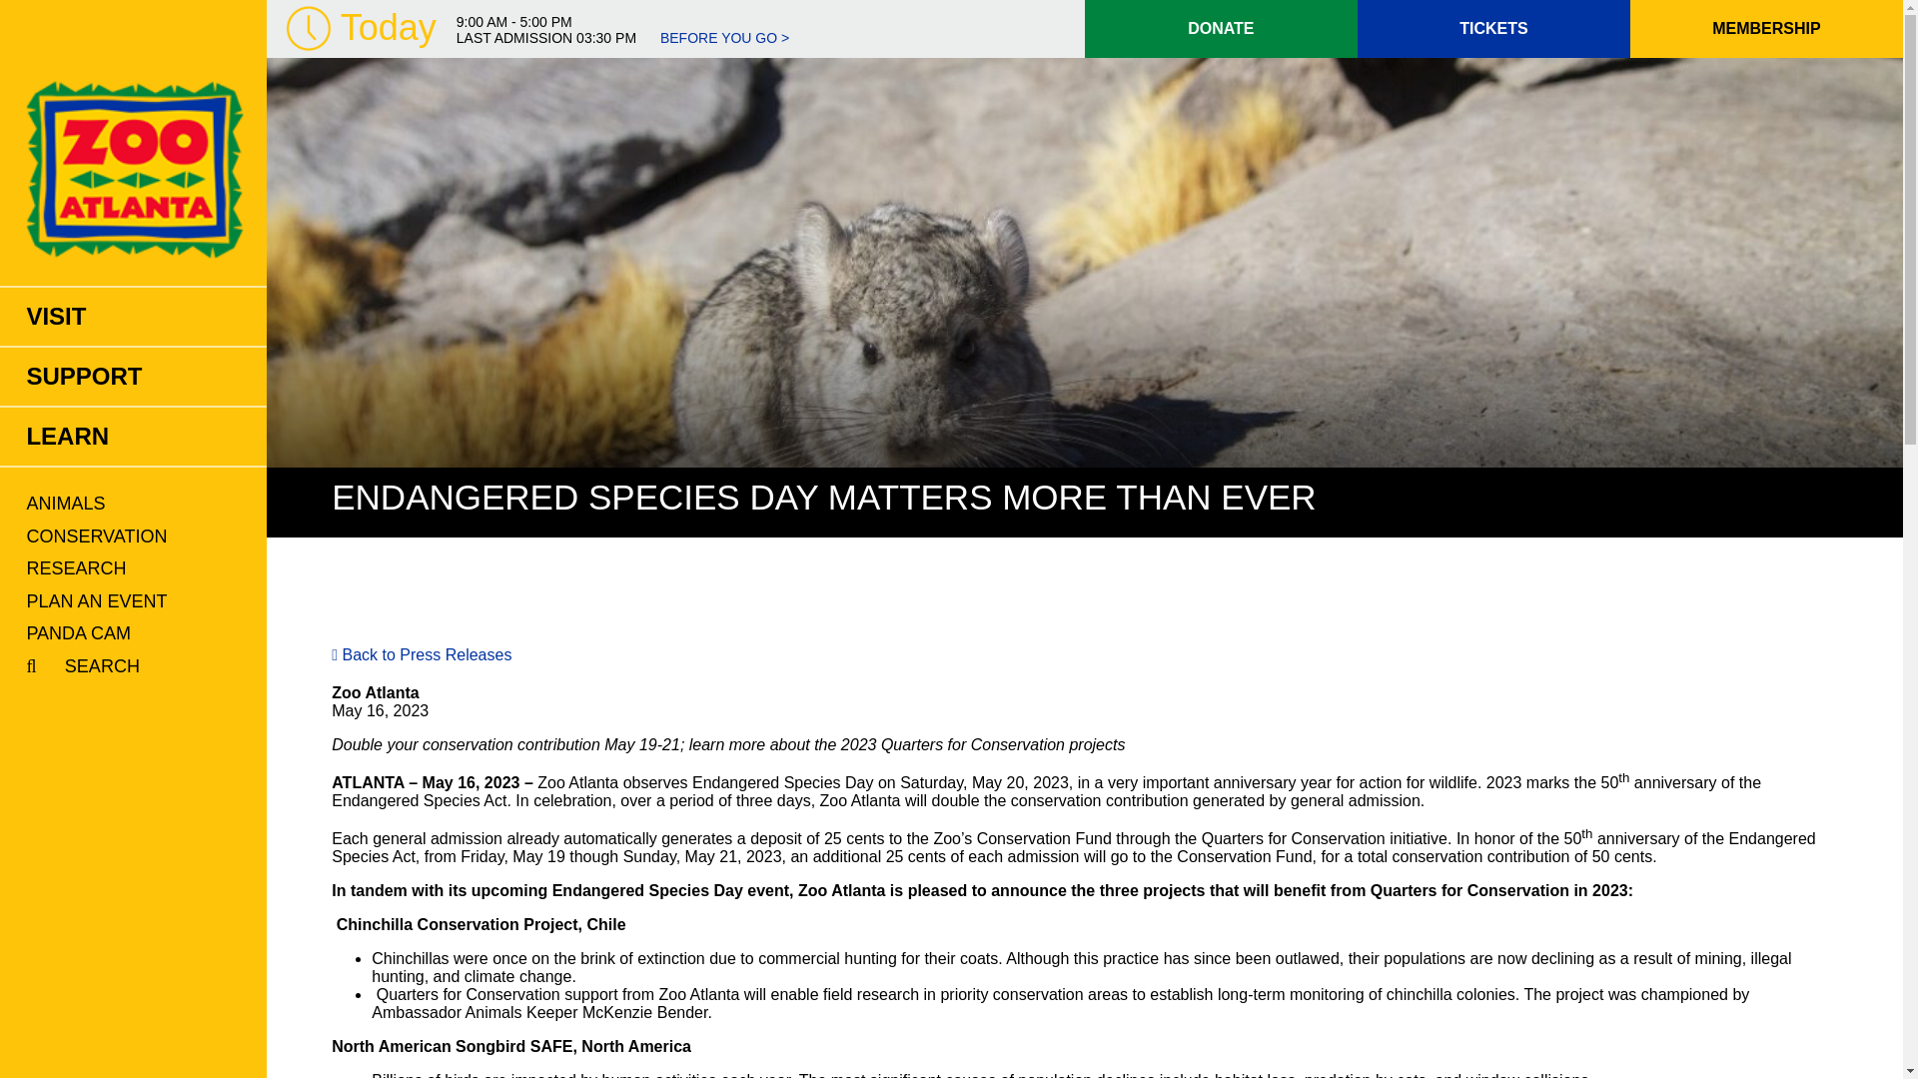 The image size is (1918, 1079). Describe the element at coordinates (133, 376) in the screenshot. I see `SUPPORT` at that location.